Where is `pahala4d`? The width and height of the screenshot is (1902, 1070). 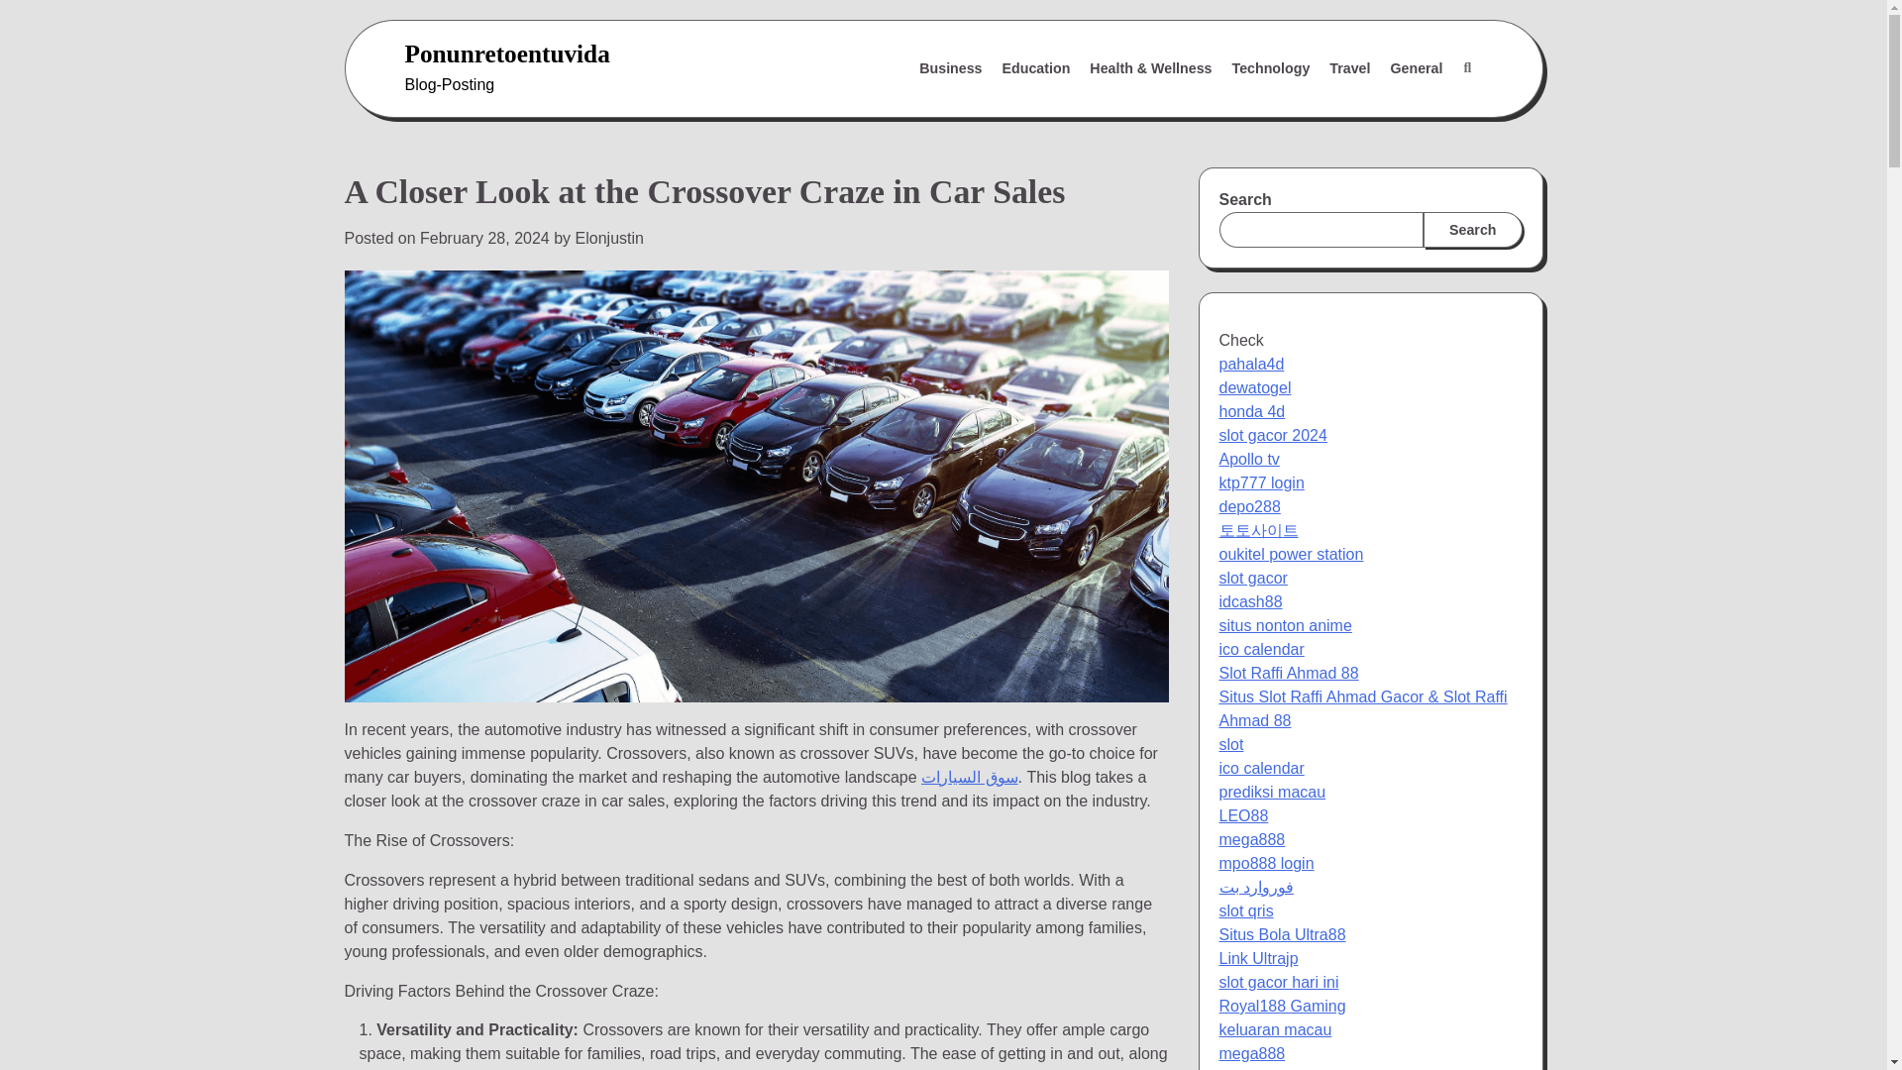
pahala4d is located at coordinates (1251, 363).